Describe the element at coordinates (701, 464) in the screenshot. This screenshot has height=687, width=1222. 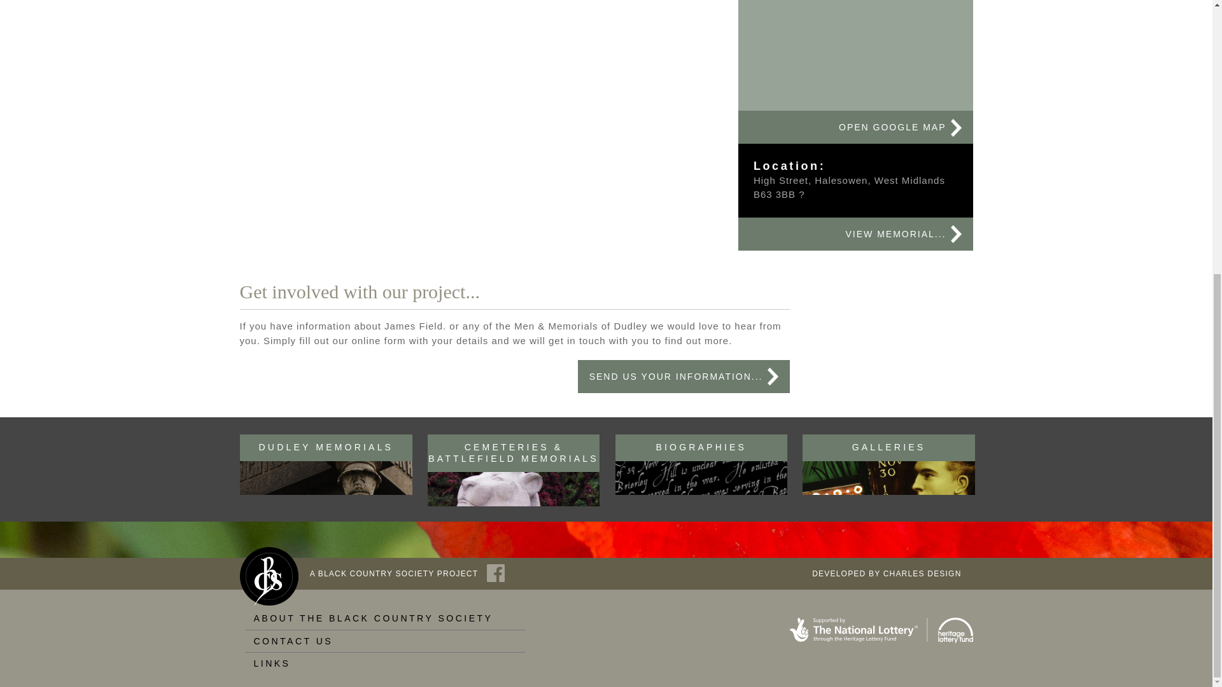
I see `BIOGRAPHIES` at that location.